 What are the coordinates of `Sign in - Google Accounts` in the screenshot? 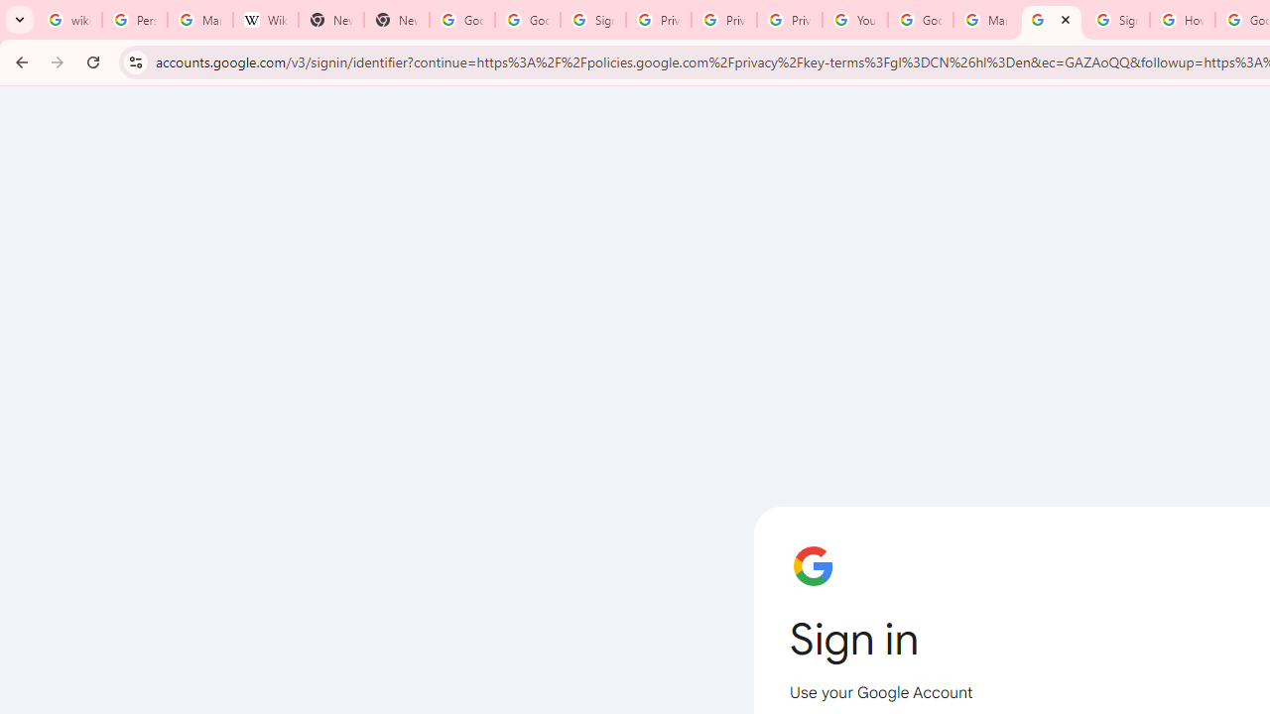 It's located at (593, 20).